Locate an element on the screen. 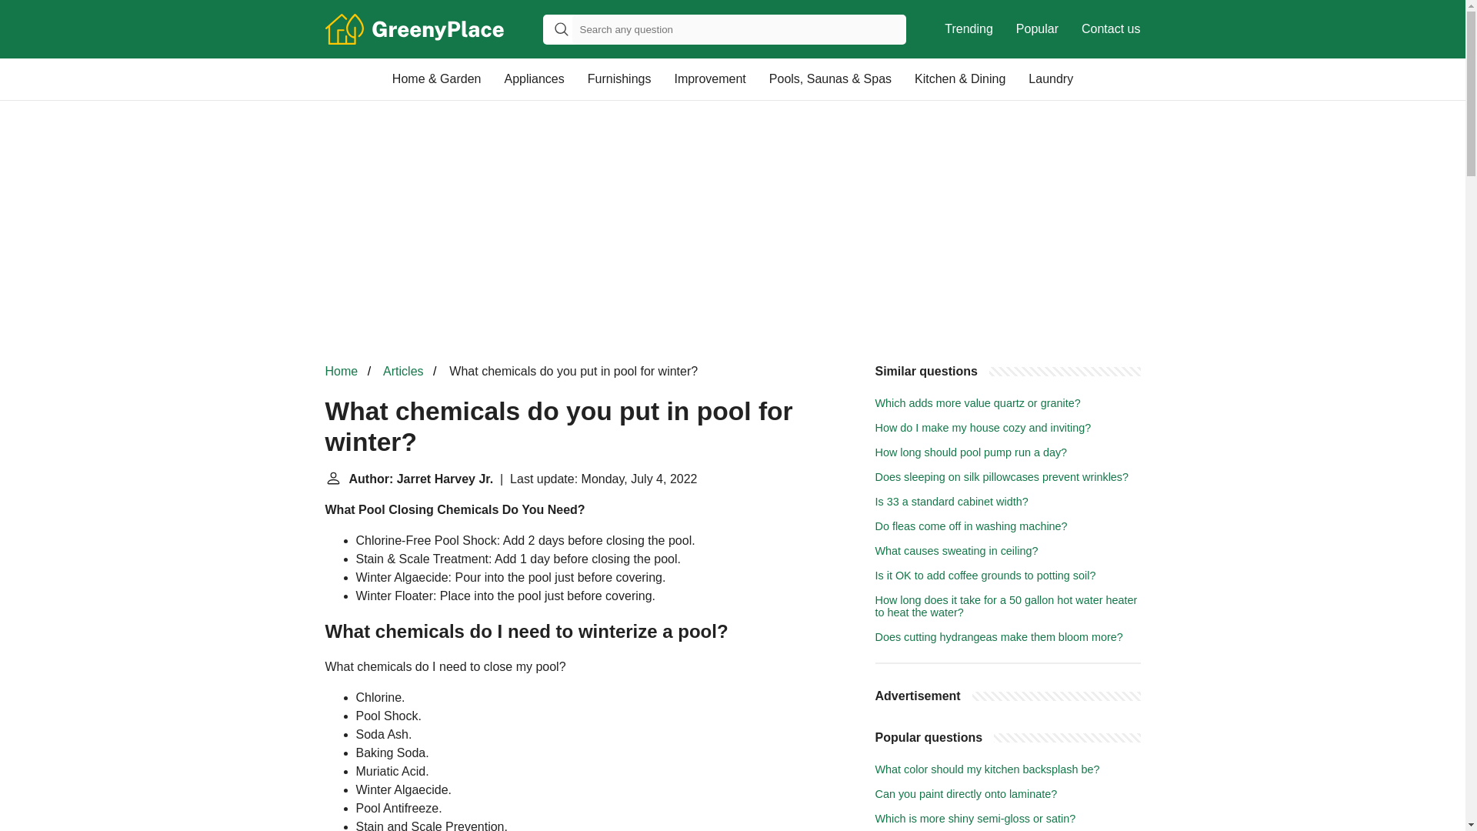 The image size is (1477, 831). Do fleas come off in washing machine? is located at coordinates (972, 526).